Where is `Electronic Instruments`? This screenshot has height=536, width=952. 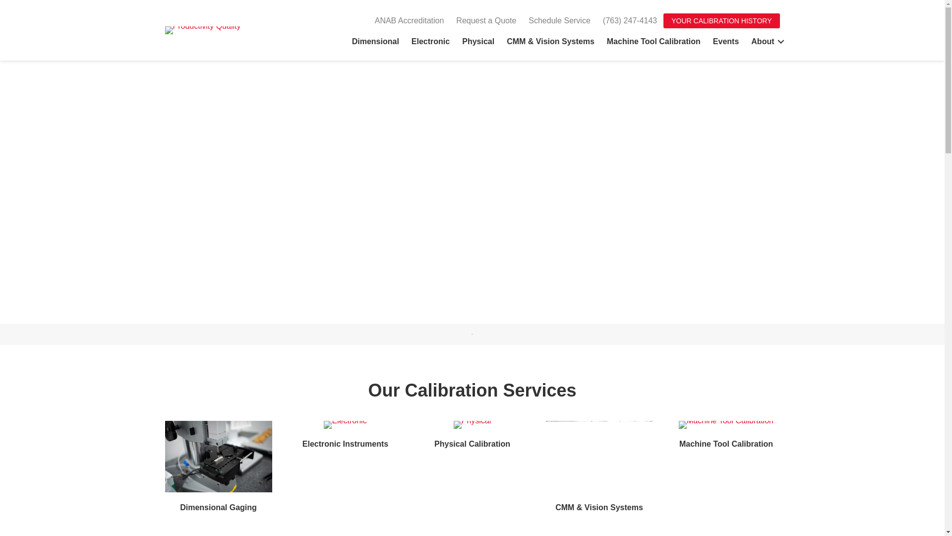
Electronic Instruments is located at coordinates (345, 444).